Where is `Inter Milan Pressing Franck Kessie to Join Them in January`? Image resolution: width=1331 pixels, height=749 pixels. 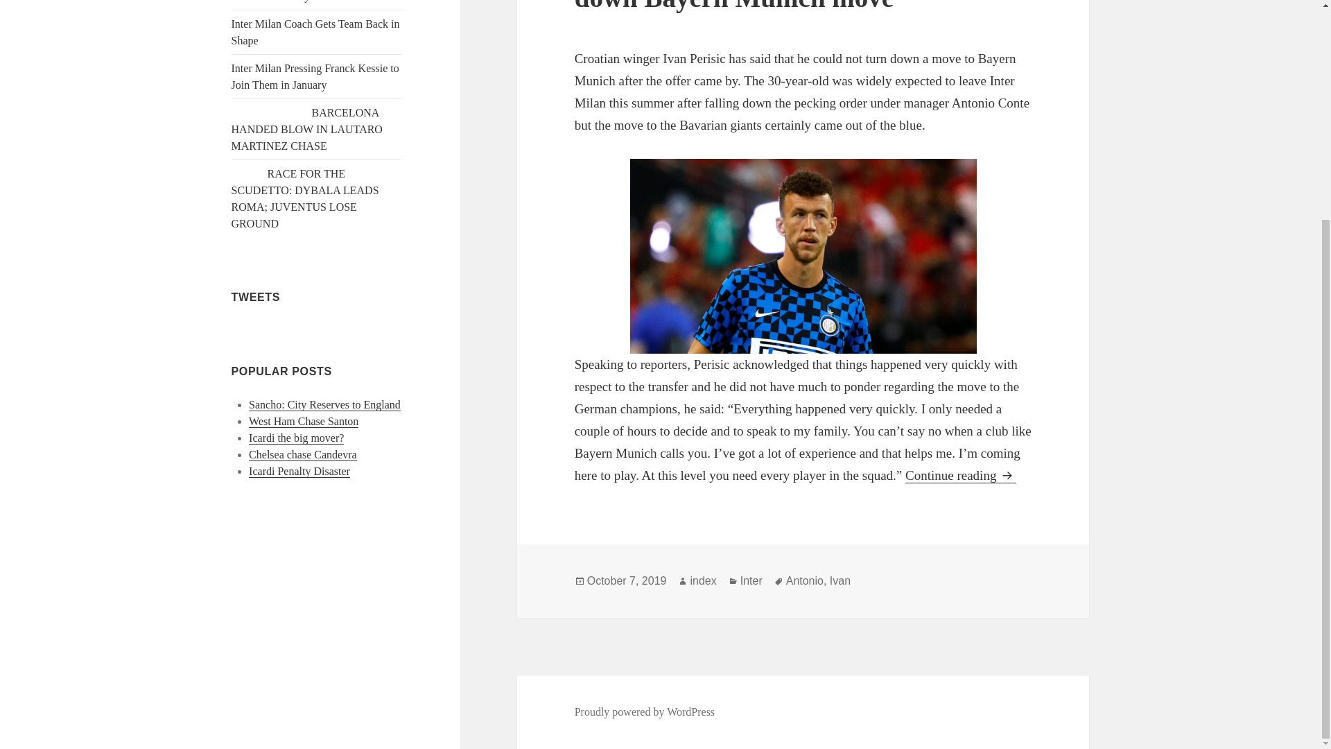
Inter Milan Pressing Franck Kessie to Join Them in January is located at coordinates (315, 76).